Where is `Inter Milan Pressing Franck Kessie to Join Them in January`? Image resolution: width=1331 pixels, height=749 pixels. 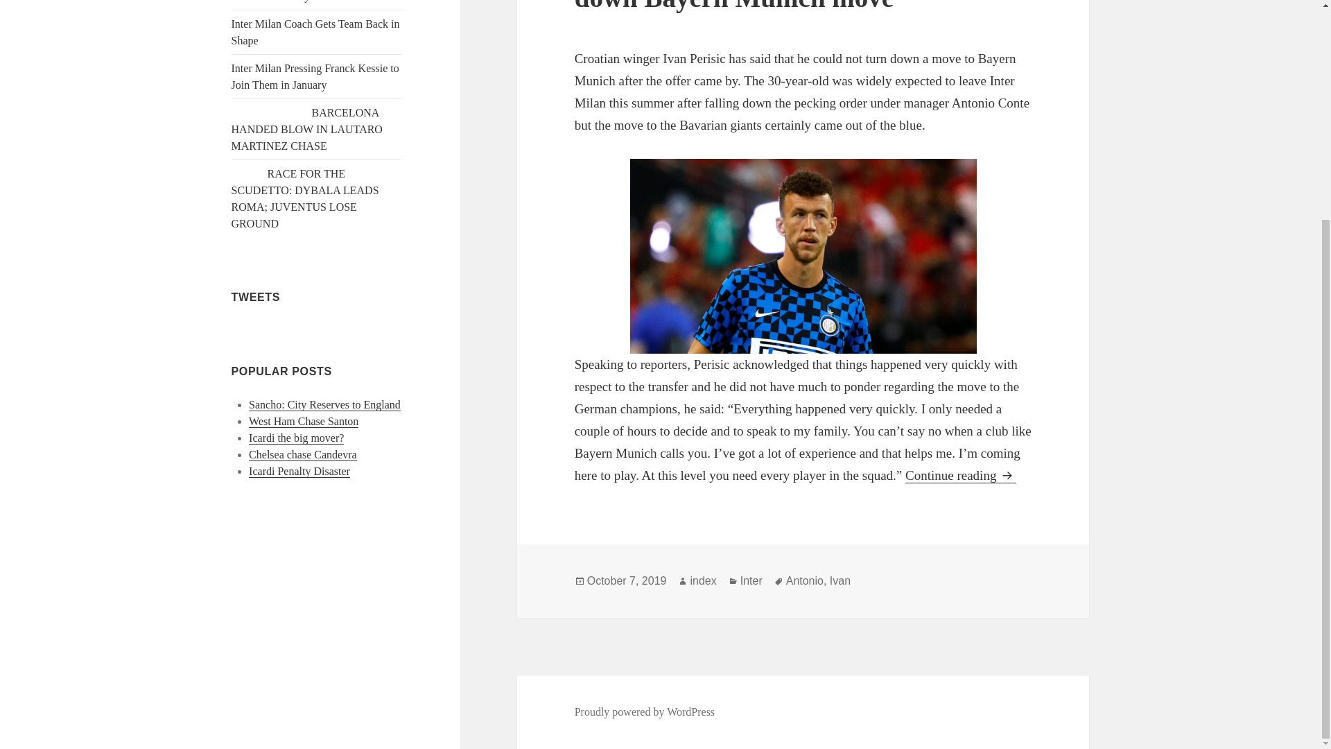
Inter Milan Pressing Franck Kessie to Join Them in January is located at coordinates (315, 76).